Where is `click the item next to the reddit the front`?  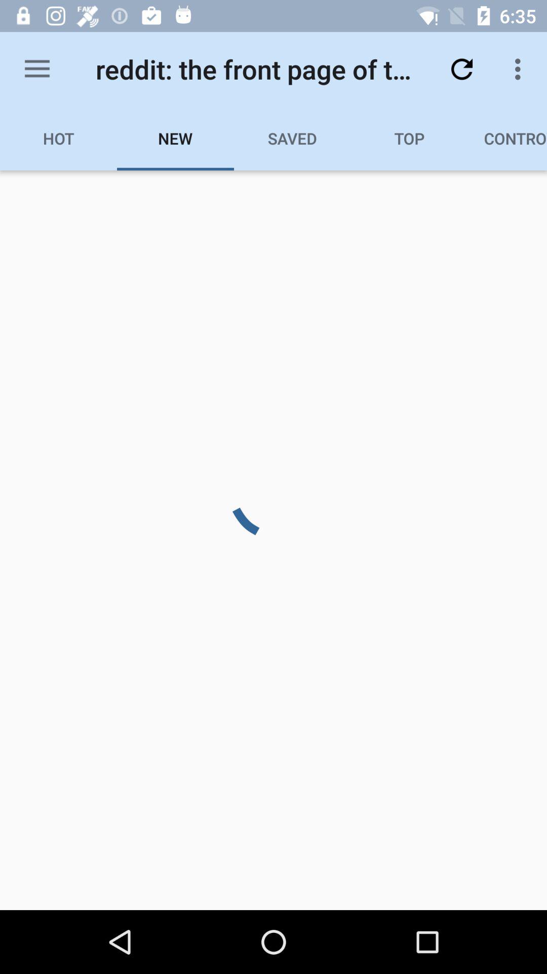 click the item next to the reddit the front is located at coordinates (462, 69).